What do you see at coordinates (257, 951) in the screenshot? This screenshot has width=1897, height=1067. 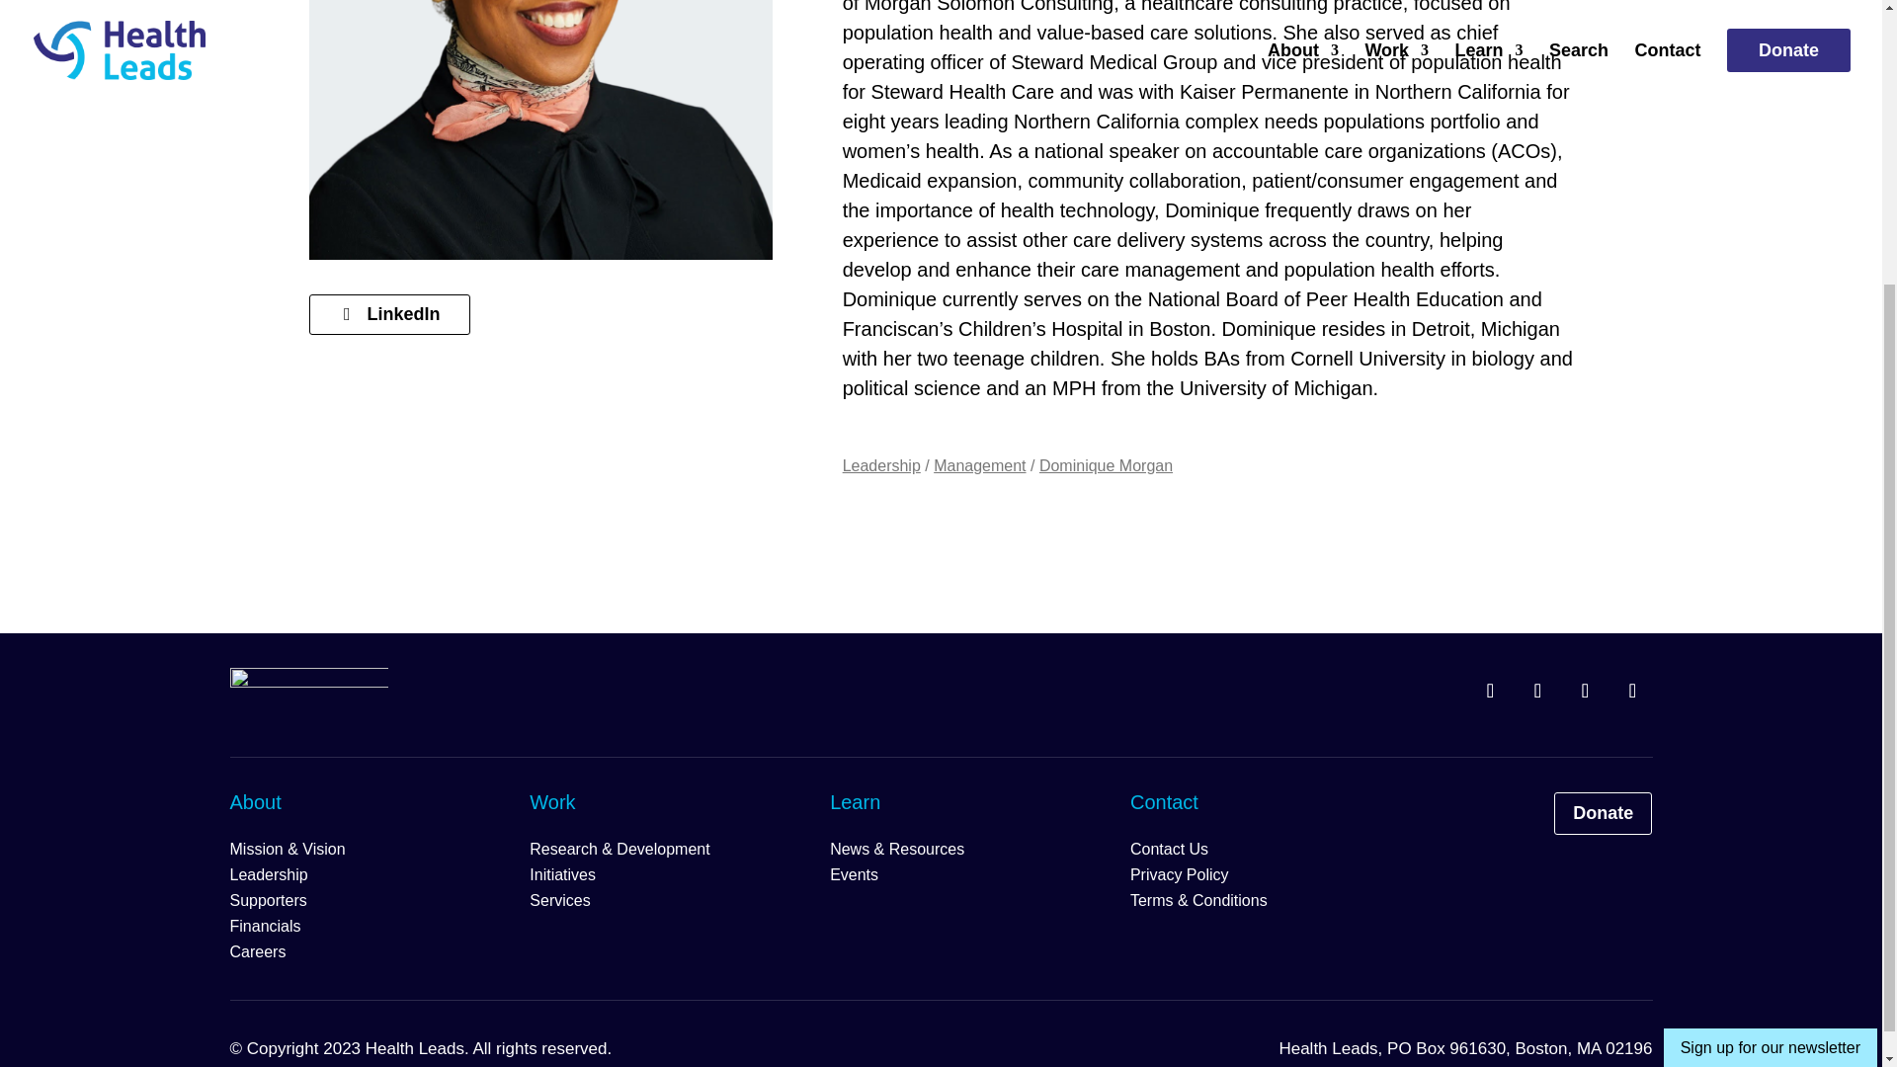 I see `Careers` at bounding box center [257, 951].